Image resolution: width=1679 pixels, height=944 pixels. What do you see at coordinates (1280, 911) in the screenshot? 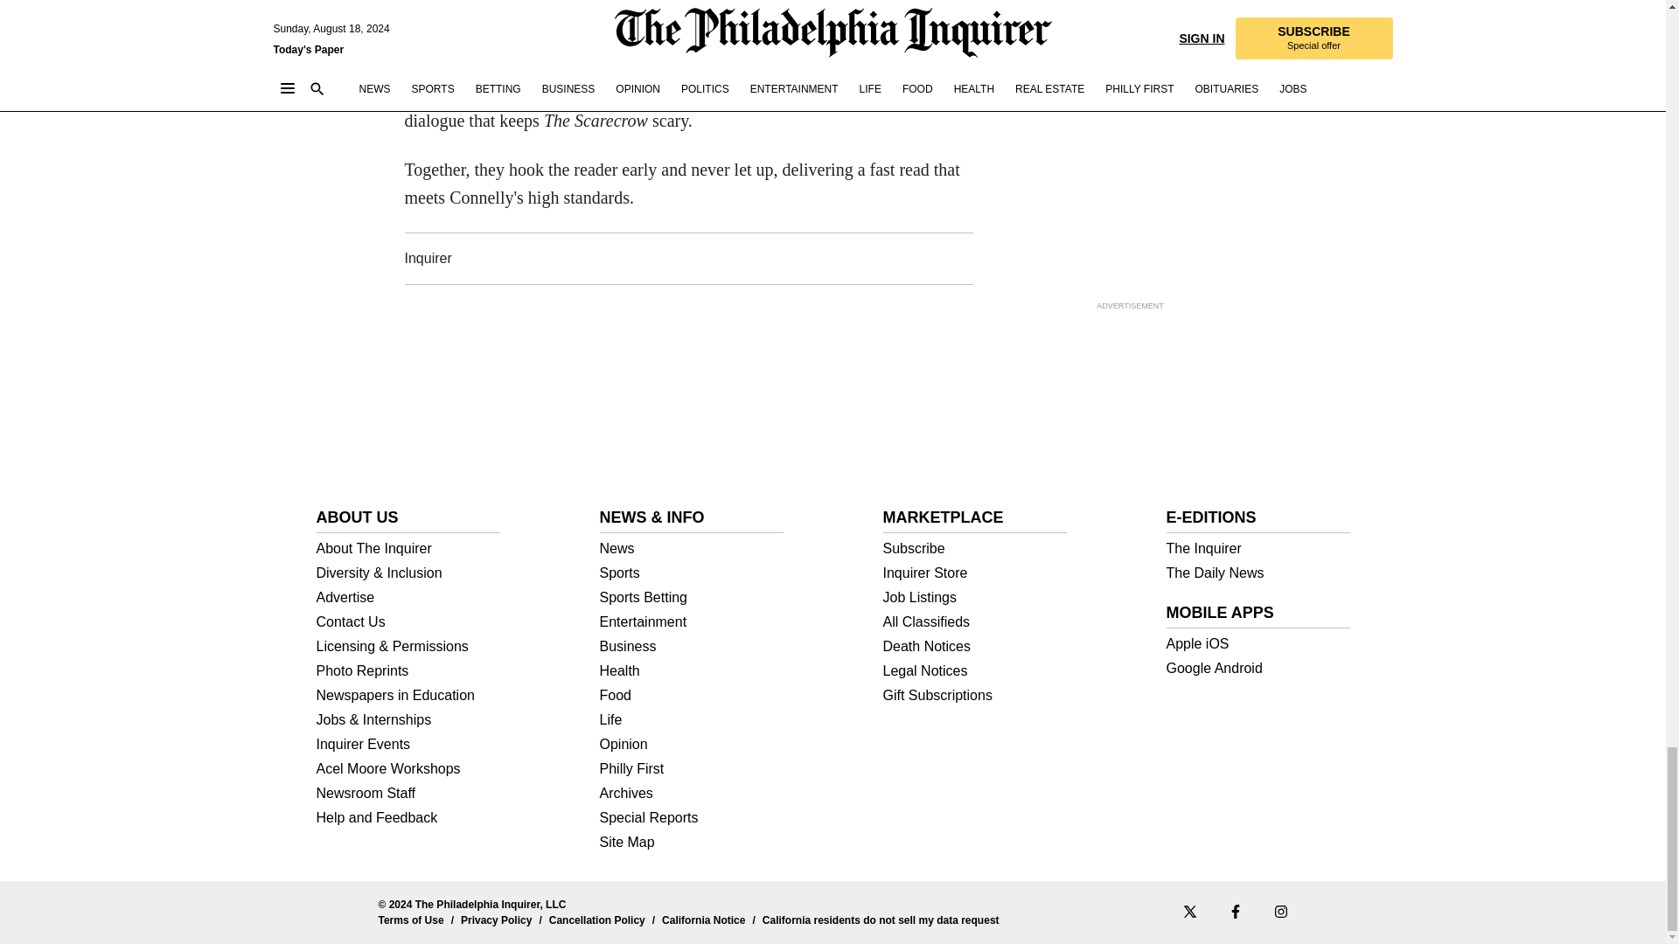
I see `Instagram` at bounding box center [1280, 911].